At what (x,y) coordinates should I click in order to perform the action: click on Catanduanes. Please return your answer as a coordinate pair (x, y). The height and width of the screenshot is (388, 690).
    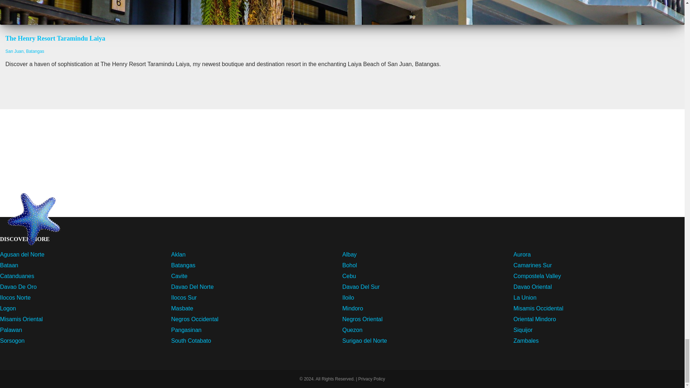
    Looking at the image, I should click on (17, 276).